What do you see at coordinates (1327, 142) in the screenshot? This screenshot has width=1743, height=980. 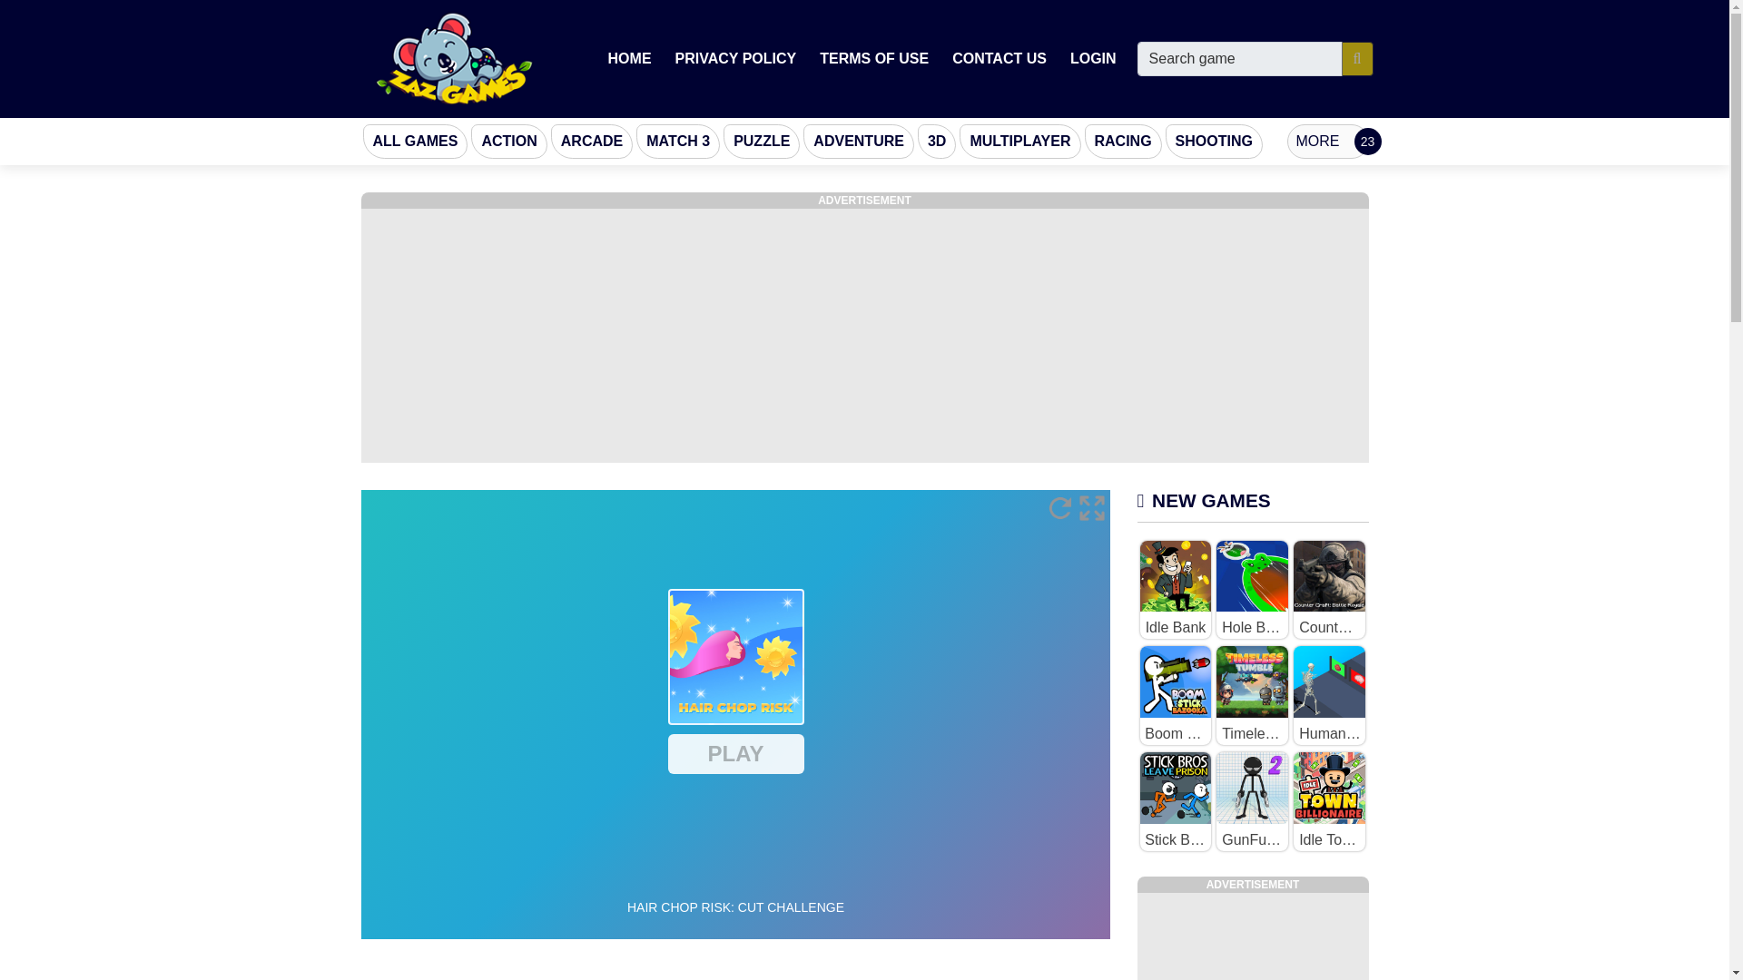 I see `MORE` at bounding box center [1327, 142].